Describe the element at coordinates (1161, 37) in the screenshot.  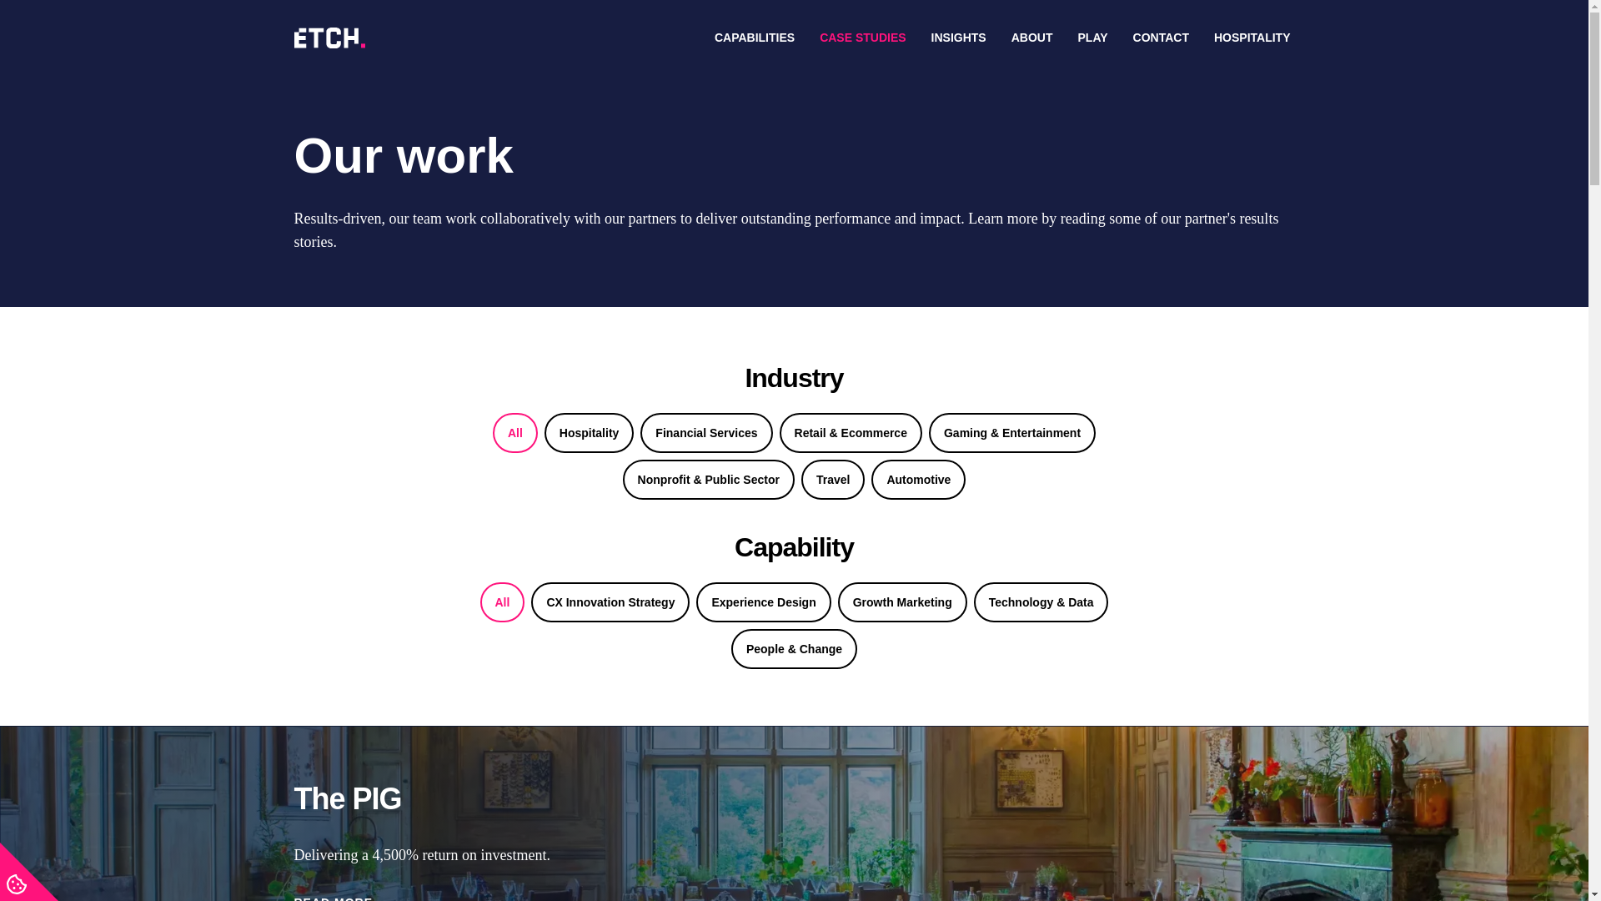
I see `CONTACT` at that location.